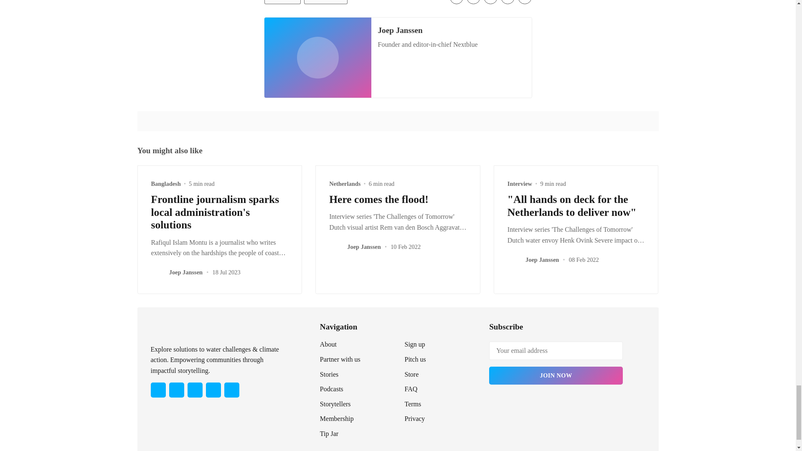 The height and width of the screenshot is (451, 802). I want to click on Instagram, so click(194, 390).